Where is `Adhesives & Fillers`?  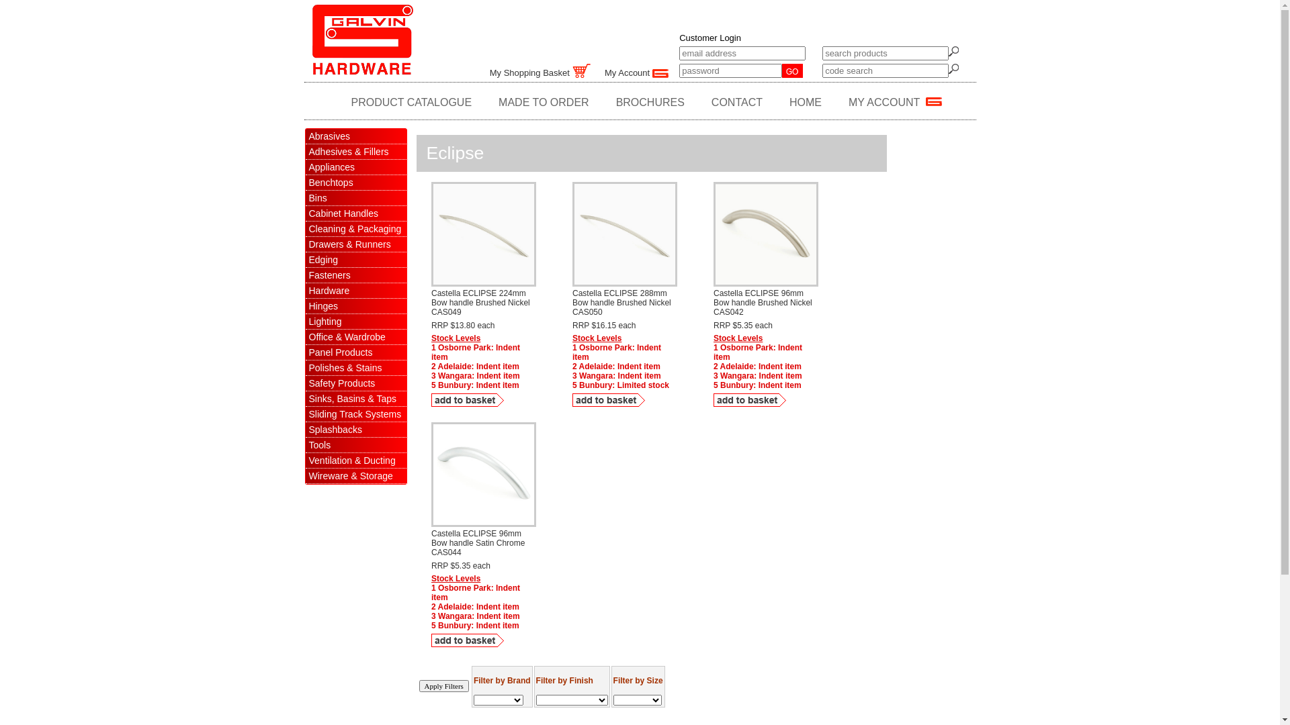
Adhesives & Fillers is located at coordinates (355, 152).